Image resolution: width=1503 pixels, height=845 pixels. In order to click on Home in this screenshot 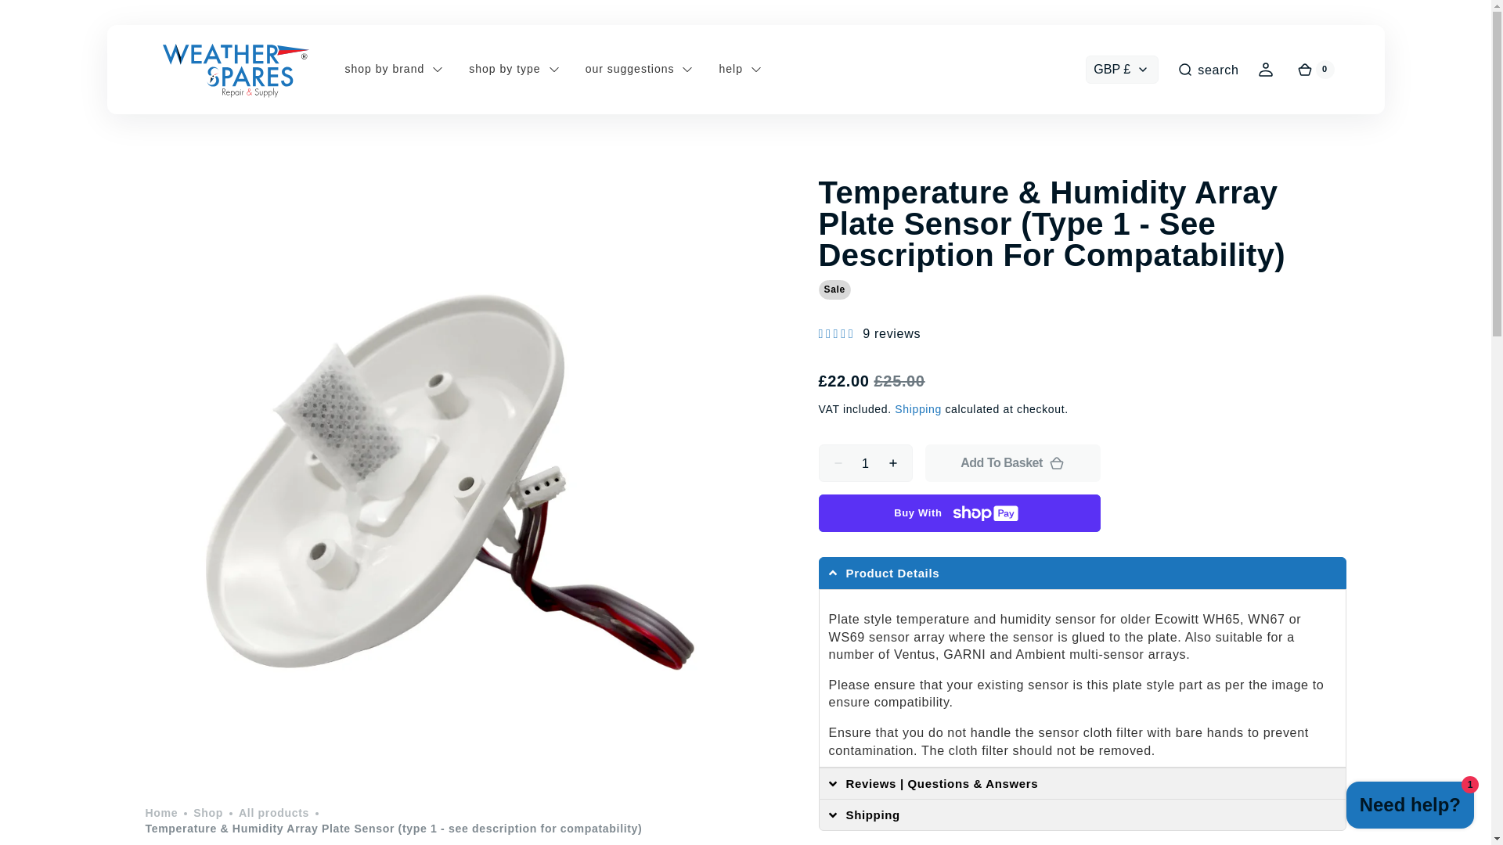, I will do `click(160, 814)`.